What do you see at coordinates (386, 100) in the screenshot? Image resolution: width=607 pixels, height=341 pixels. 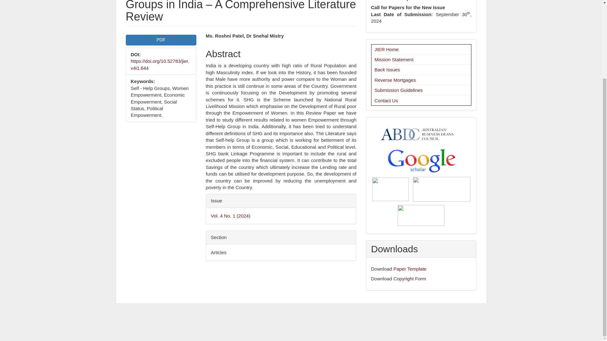 I see `Contact Us` at bounding box center [386, 100].